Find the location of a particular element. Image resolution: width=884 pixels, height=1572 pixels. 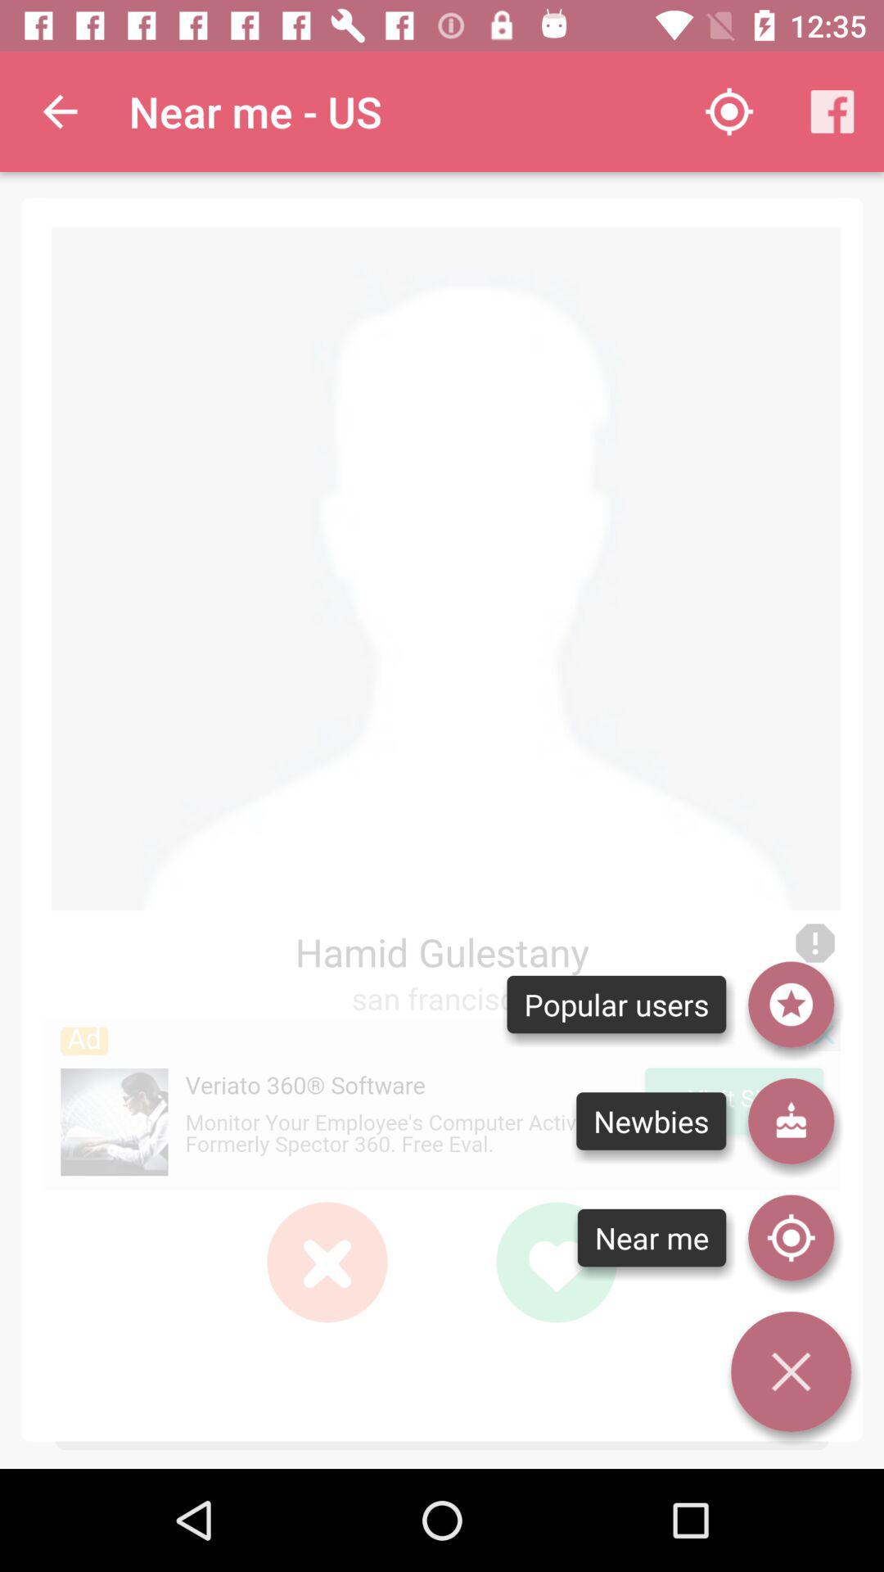

click on the icon right side to near me is located at coordinates (791, 1238).